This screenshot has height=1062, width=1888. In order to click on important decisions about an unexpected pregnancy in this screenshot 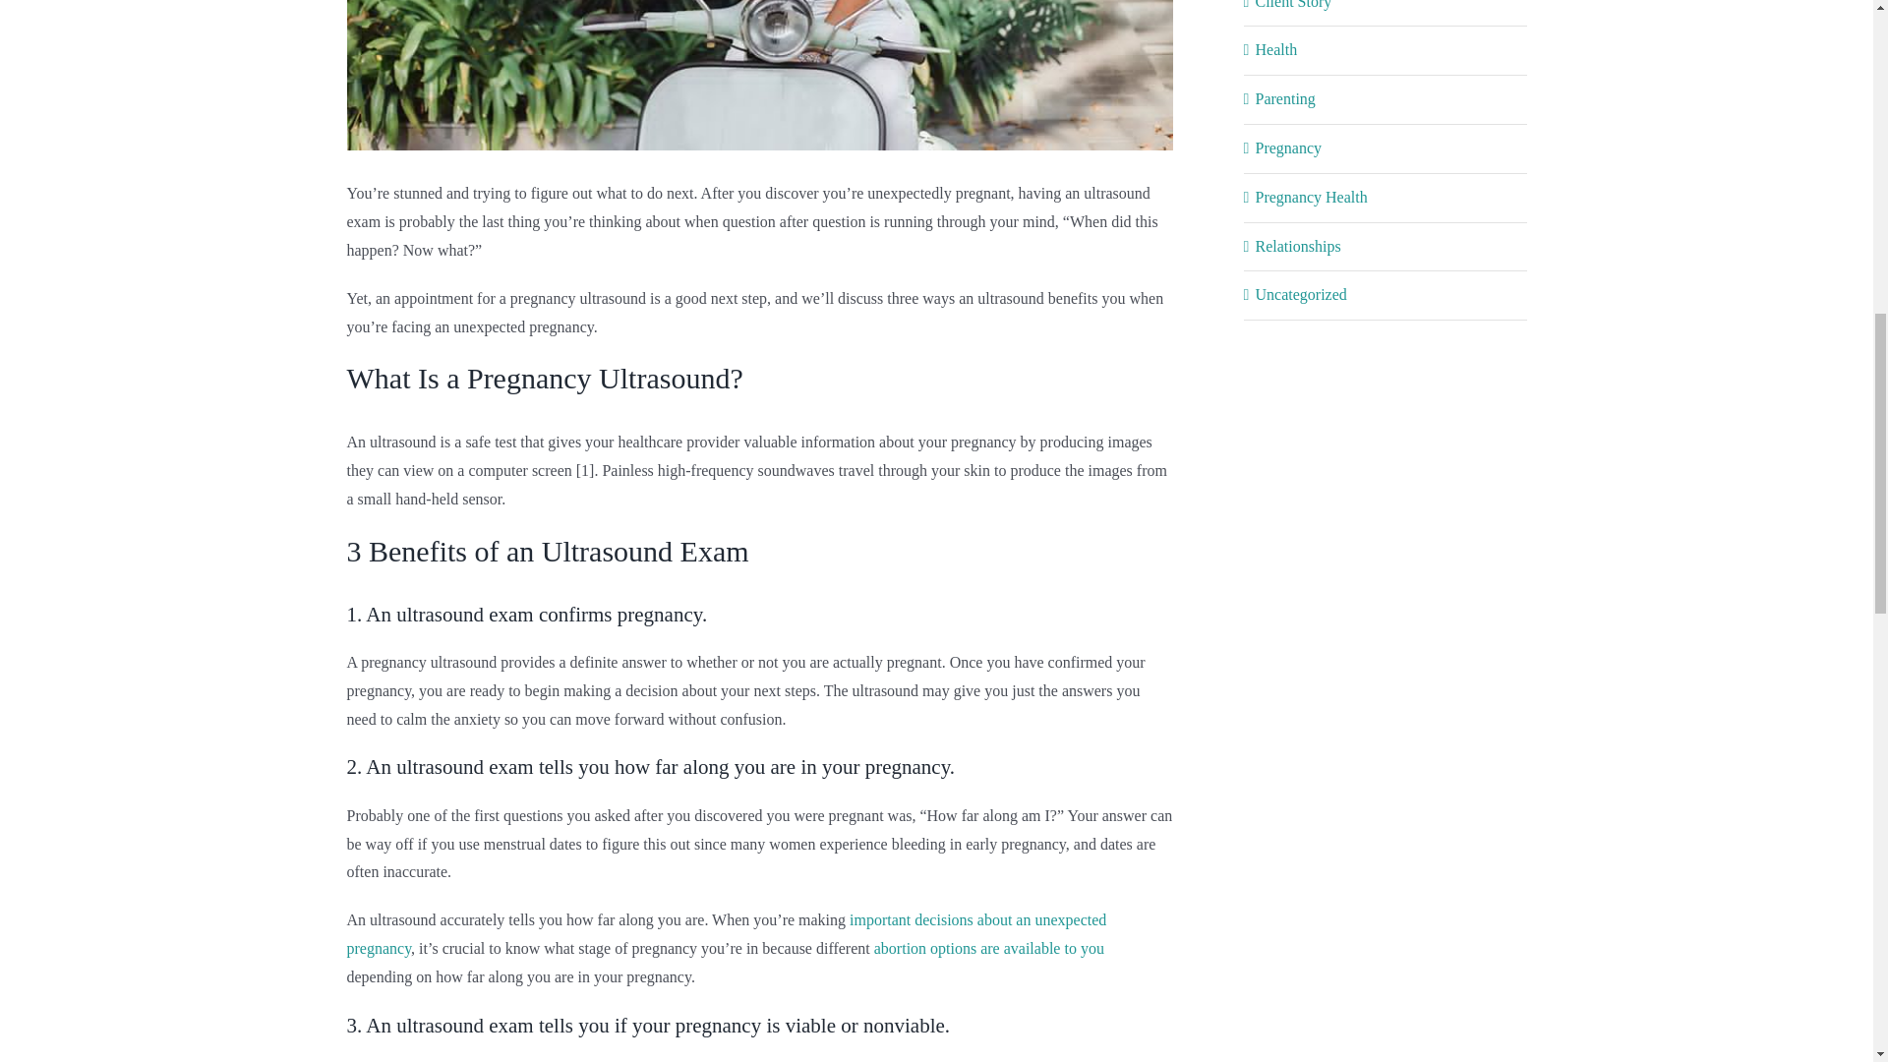, I will do `click(726, 934)`.